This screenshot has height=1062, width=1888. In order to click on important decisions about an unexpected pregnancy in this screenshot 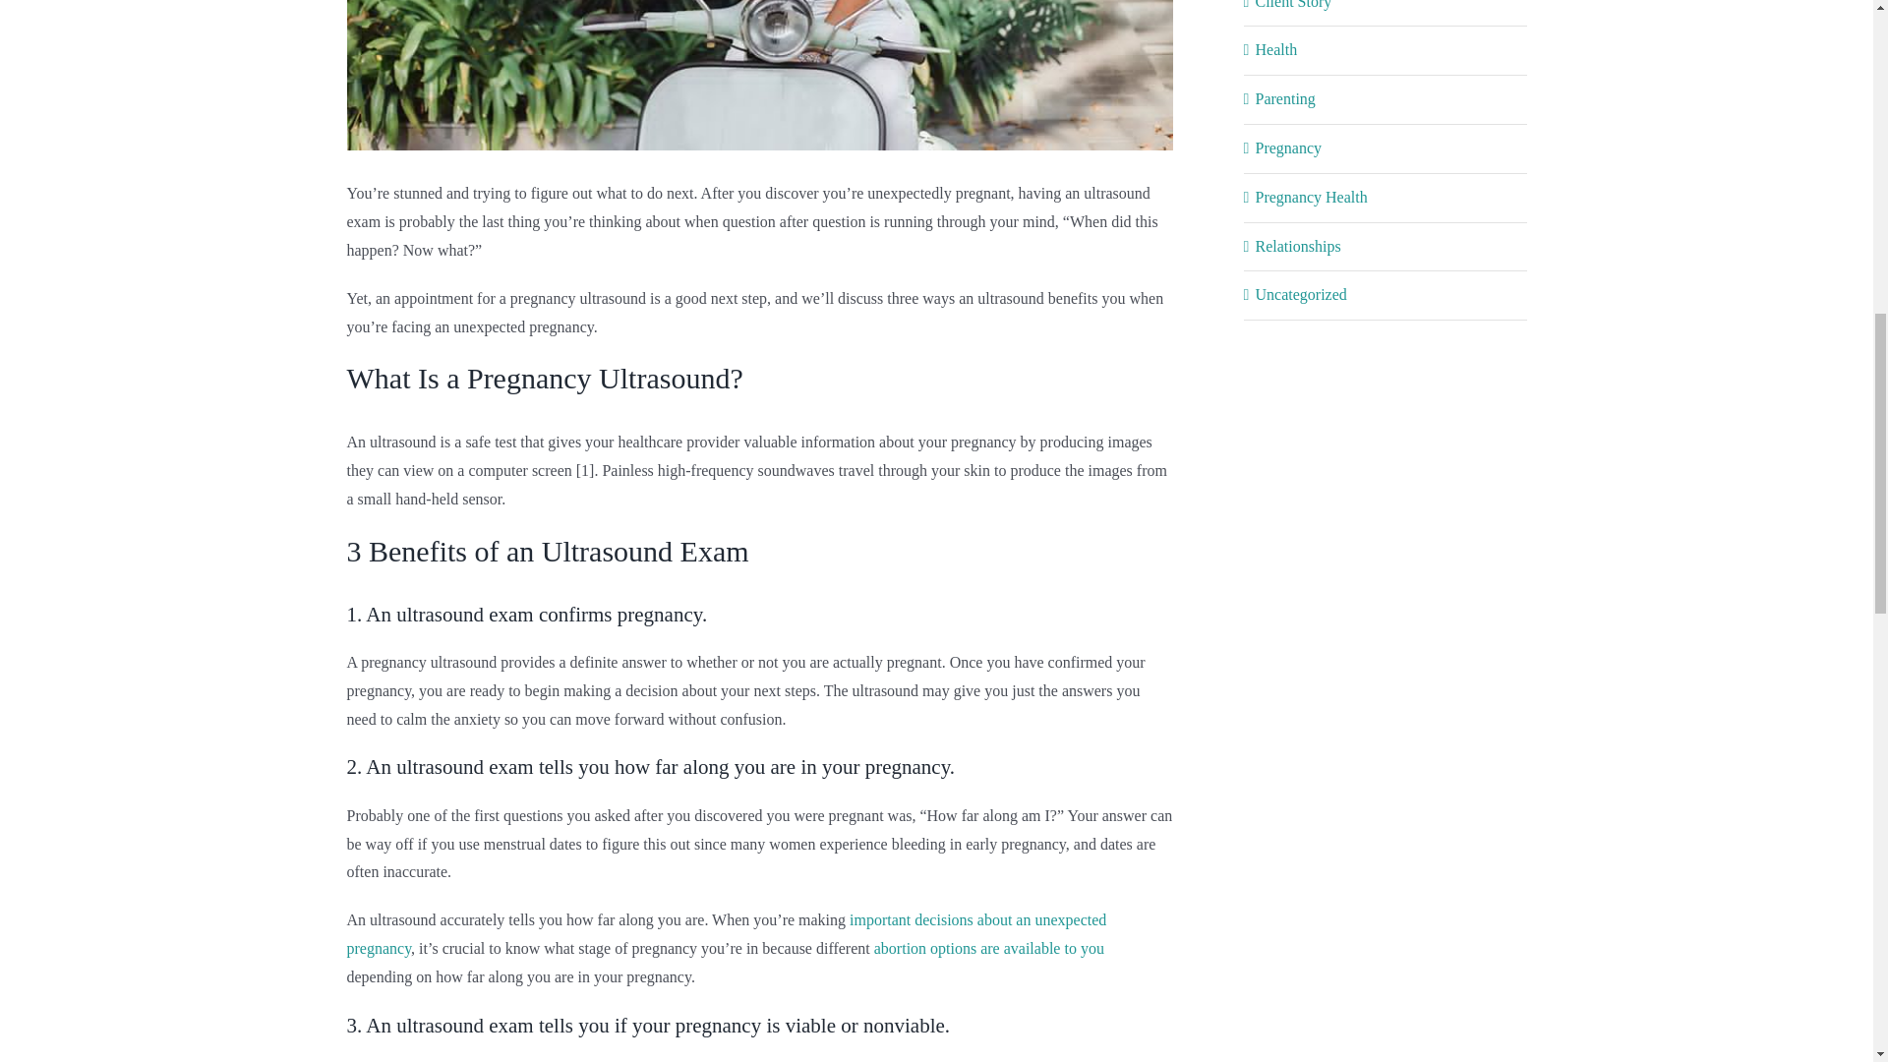, I will do `click(726, 934)`.